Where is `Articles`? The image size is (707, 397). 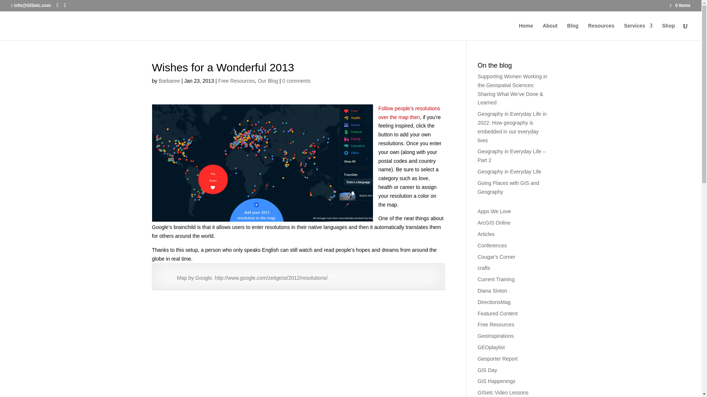
Articles is located at coordinates (486, 234).